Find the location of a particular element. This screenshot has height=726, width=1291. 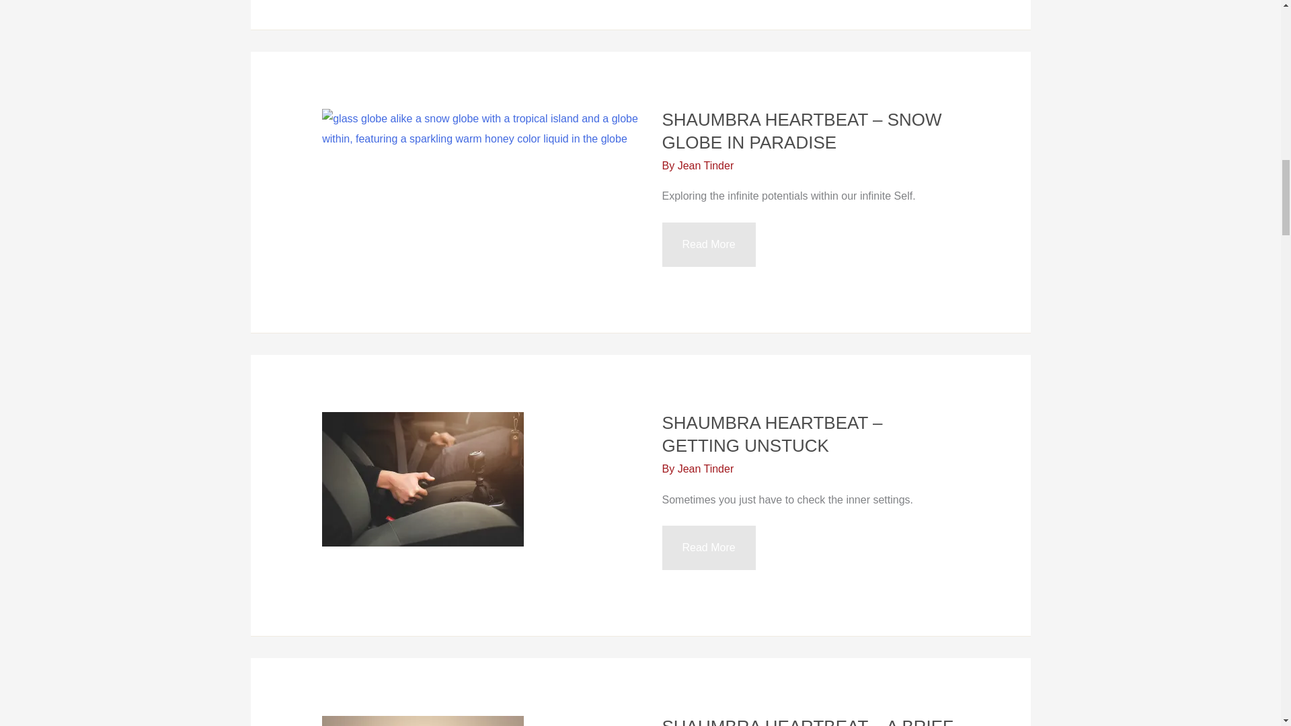

View all posts by Jean Tinder is located at coordinates (706, 469).